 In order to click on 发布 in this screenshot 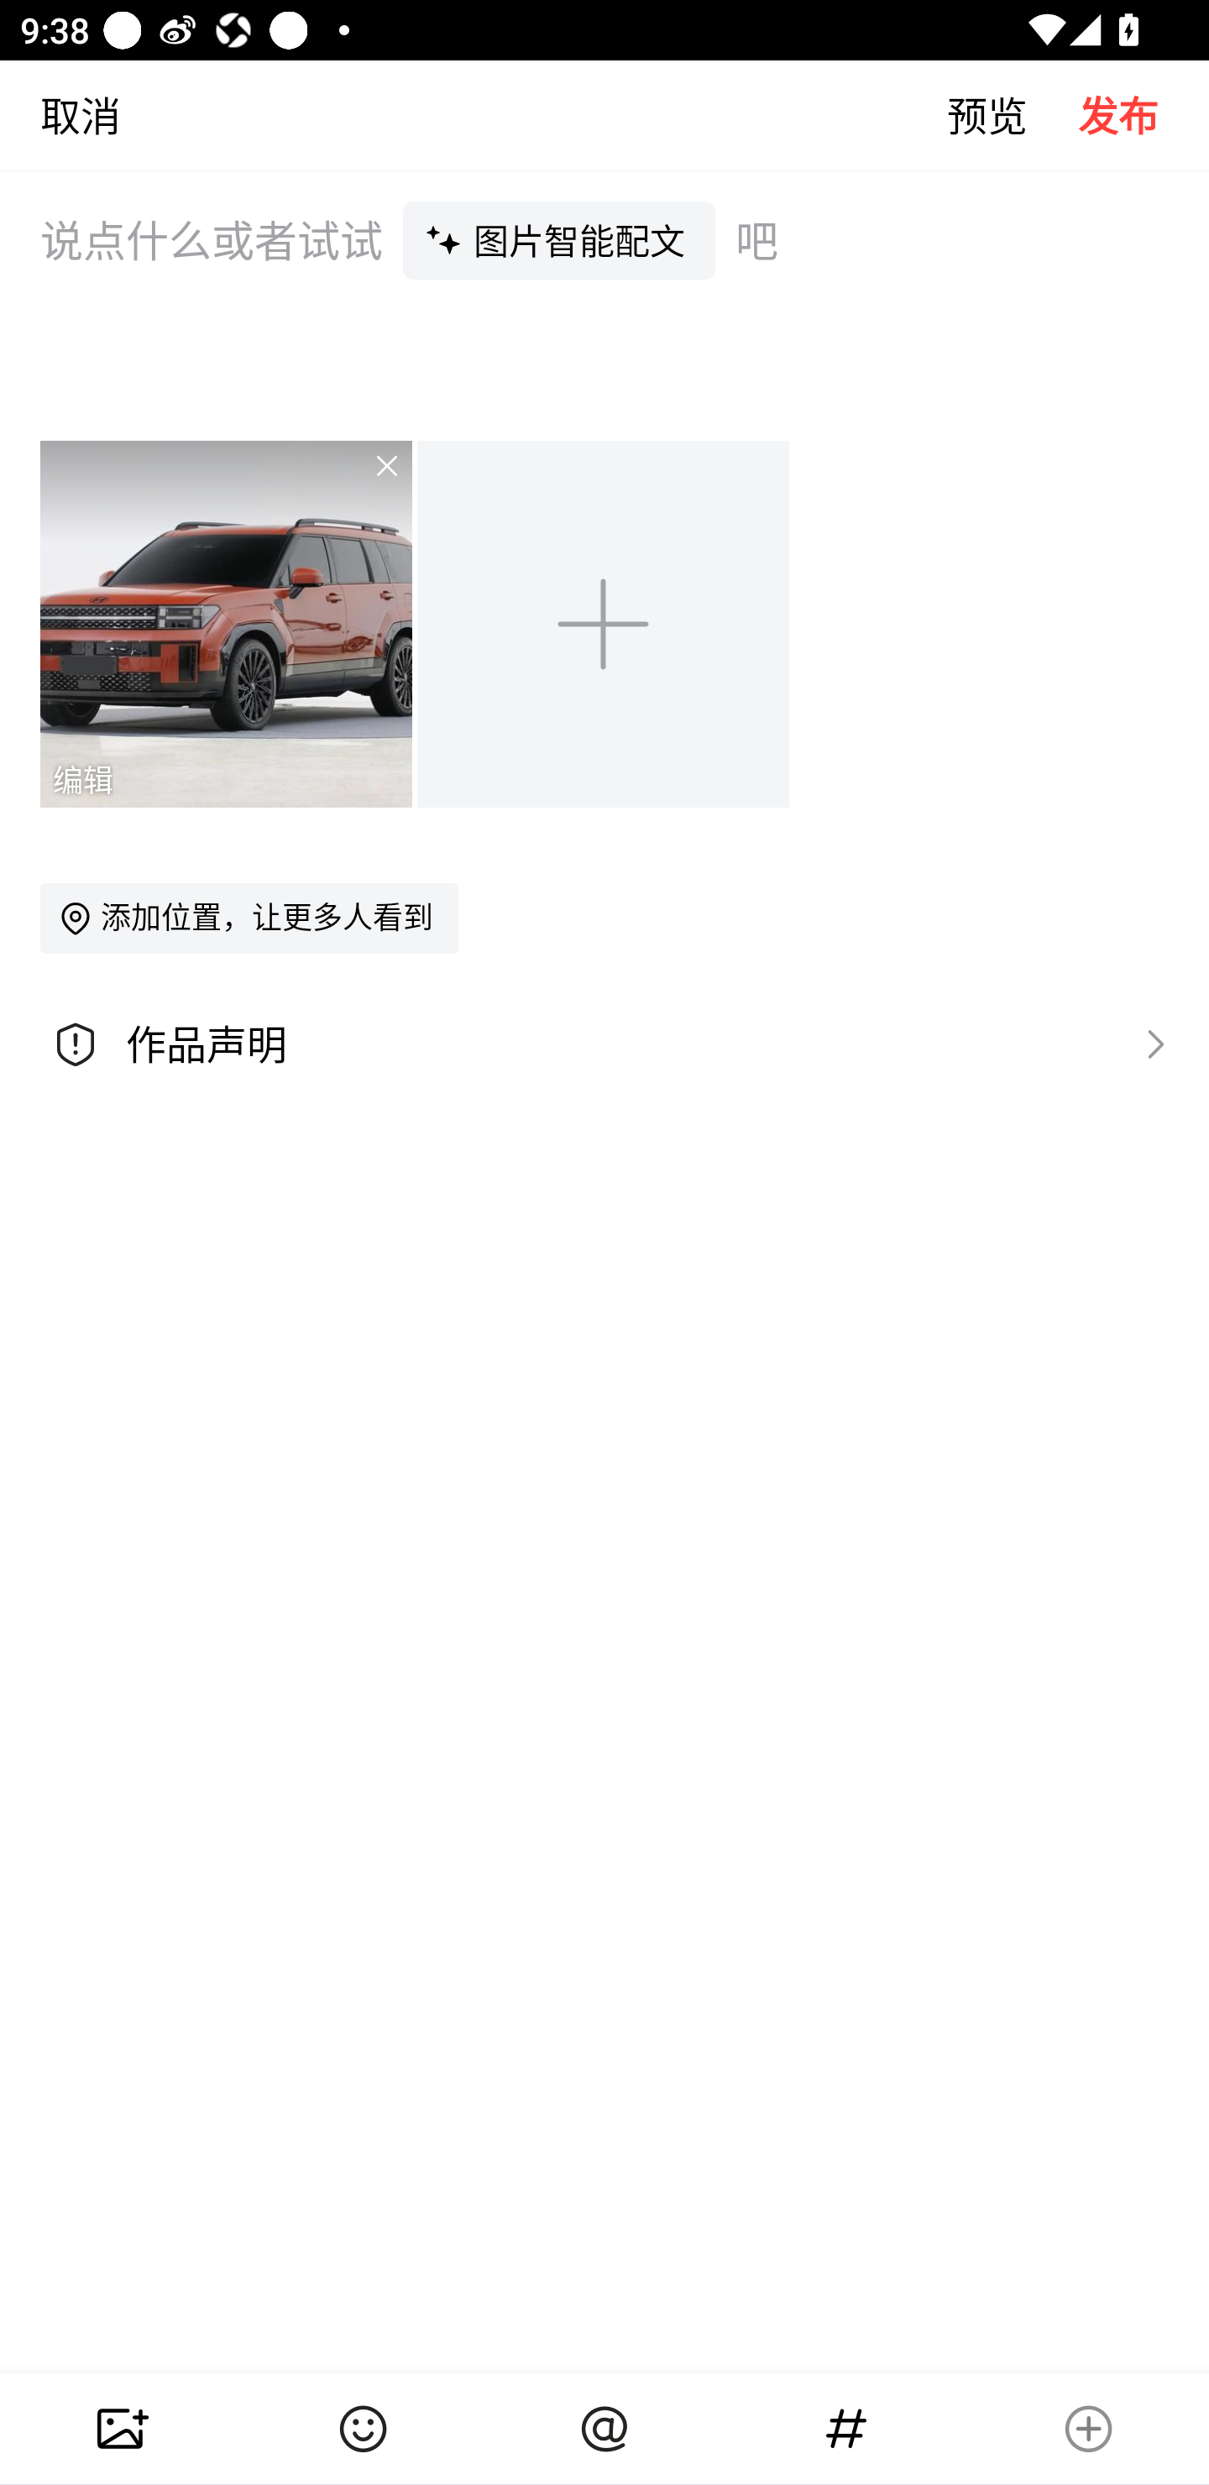, I will do `click(1144, 114)`.